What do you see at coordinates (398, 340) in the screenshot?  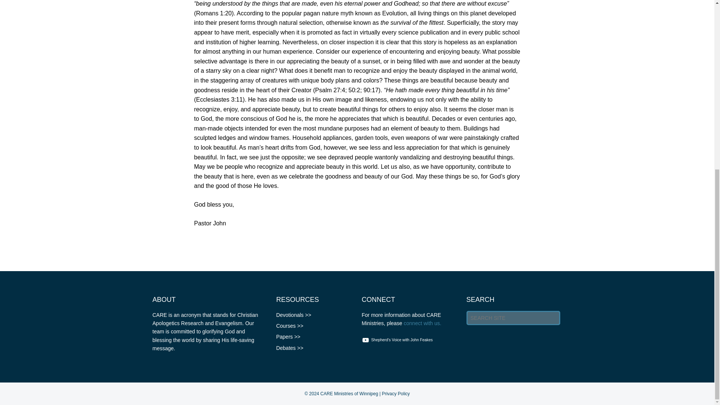 I see `Shepherd's Voice with John Feakes` at bounding box center [398, 340].